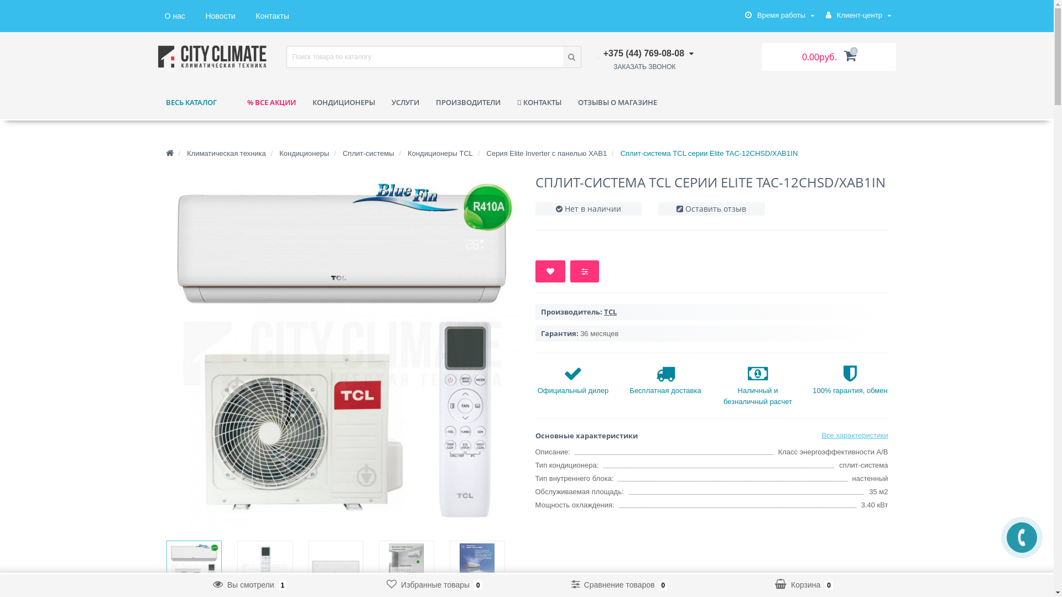  What do you see at coordinates (611, 312) in the screenshot?
I see `TCL` at bounding box center [611, 312].